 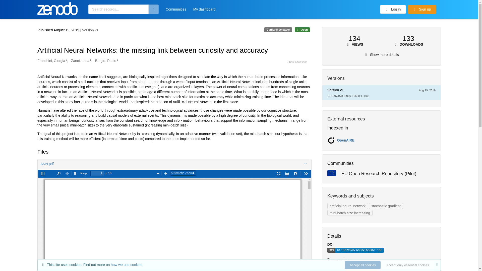 What do you see at coordinates (386, 206) in the screenshot?
I see `Search results for stochastic gradient` at bounding box center [386, 206].